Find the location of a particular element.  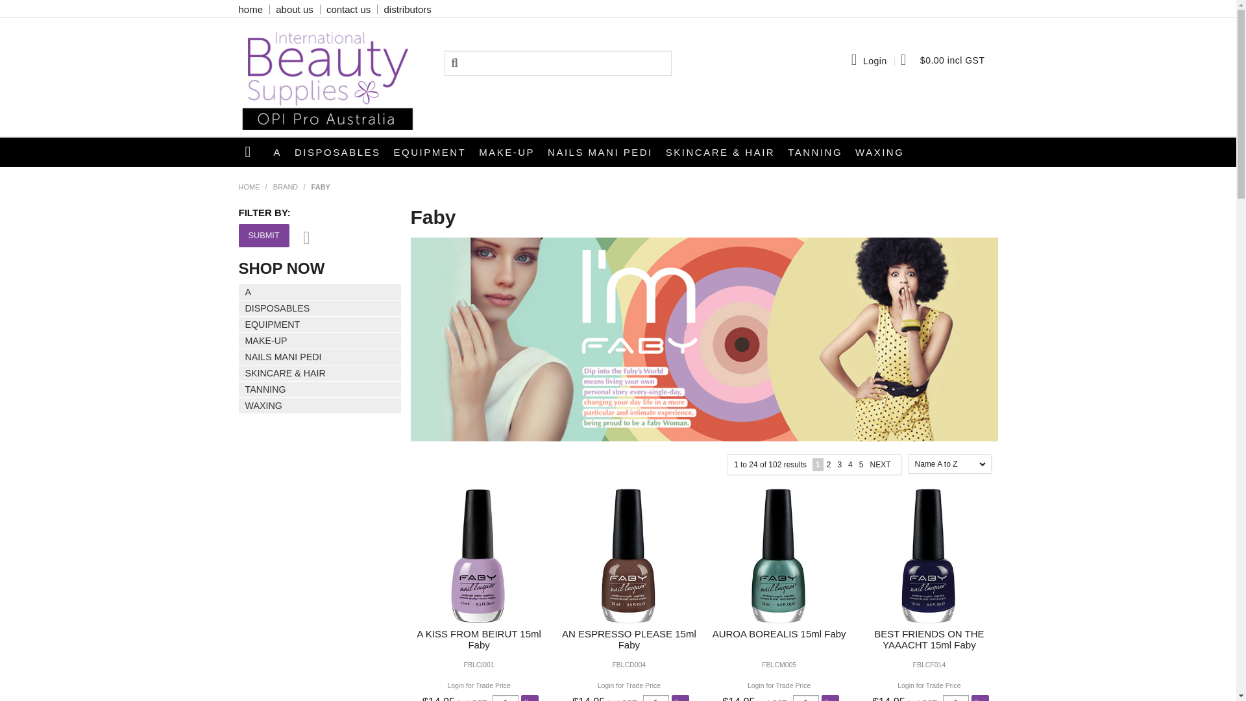

HOME is located at coordinates (253, 152).